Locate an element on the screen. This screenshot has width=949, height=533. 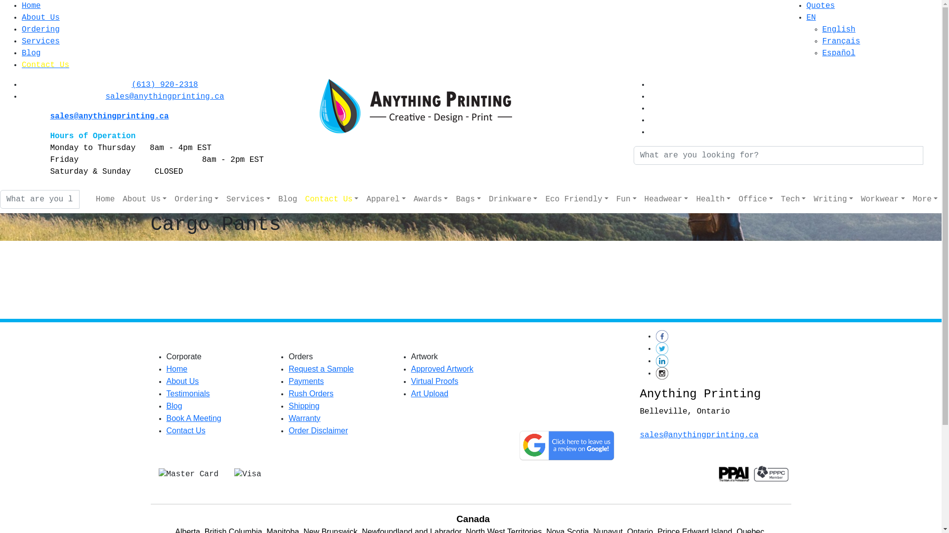
Eco Friendly is located at coordinates (576, 199).